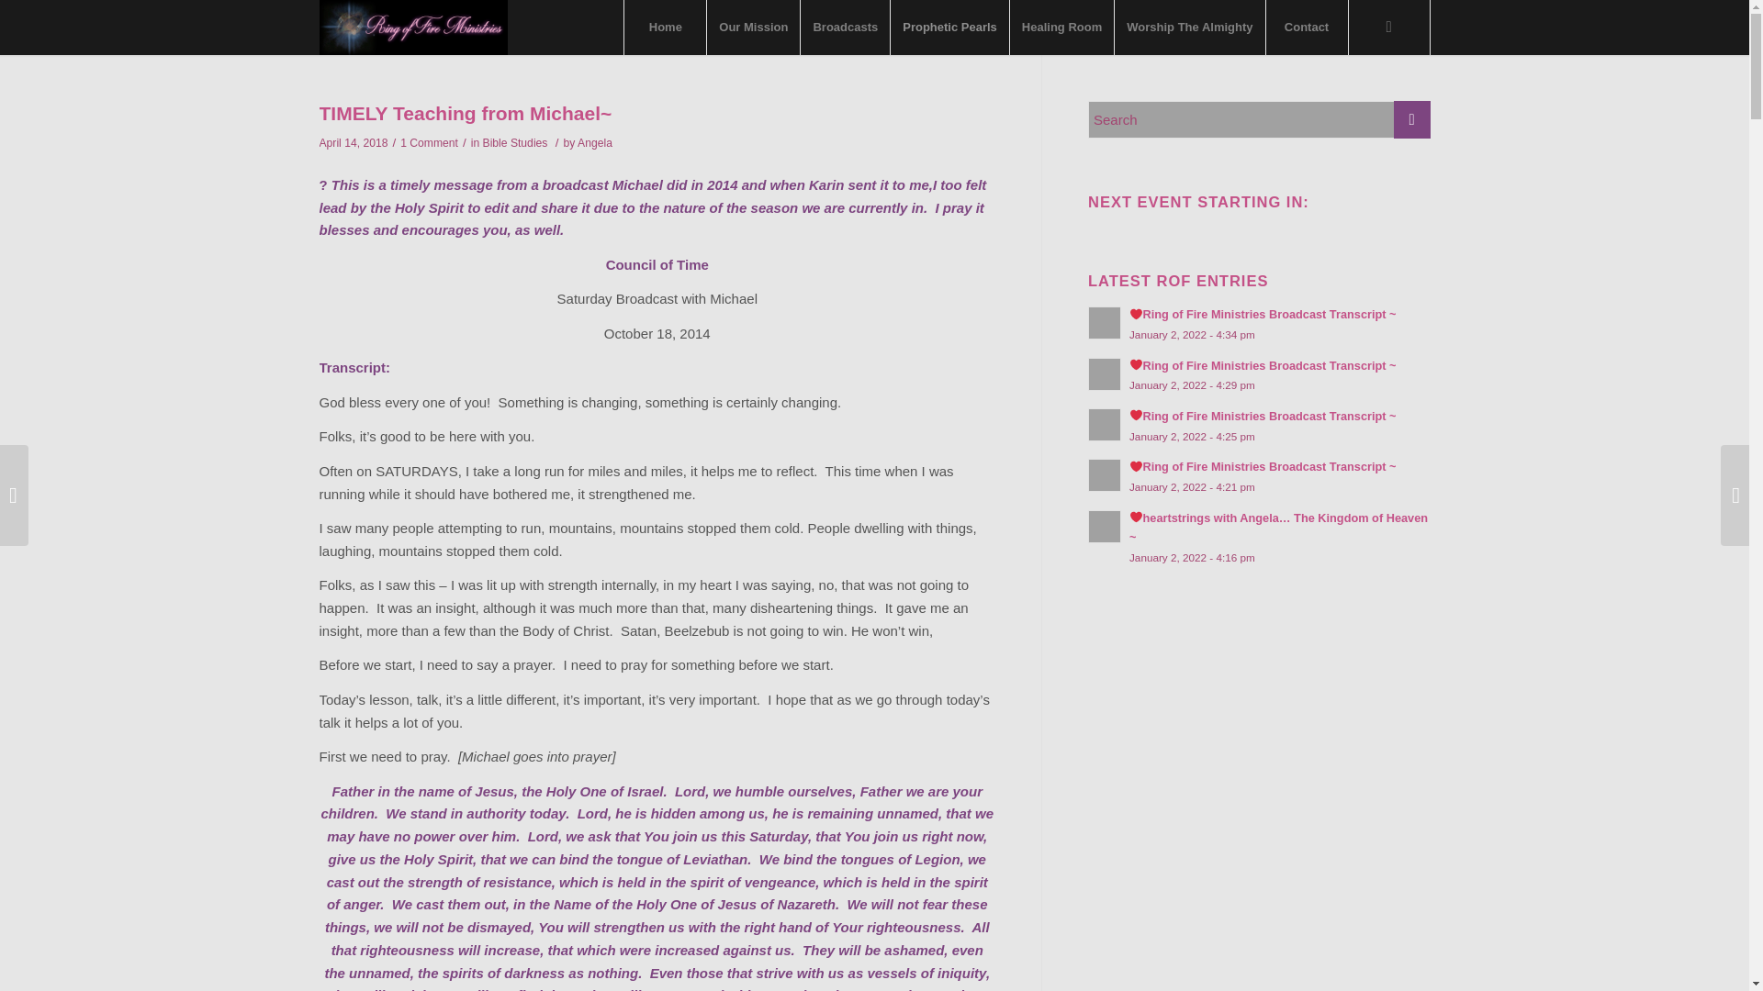 The width and height of the screenshot is (1763, 991). I want to click on Posts by Angela, so click(595, 143).